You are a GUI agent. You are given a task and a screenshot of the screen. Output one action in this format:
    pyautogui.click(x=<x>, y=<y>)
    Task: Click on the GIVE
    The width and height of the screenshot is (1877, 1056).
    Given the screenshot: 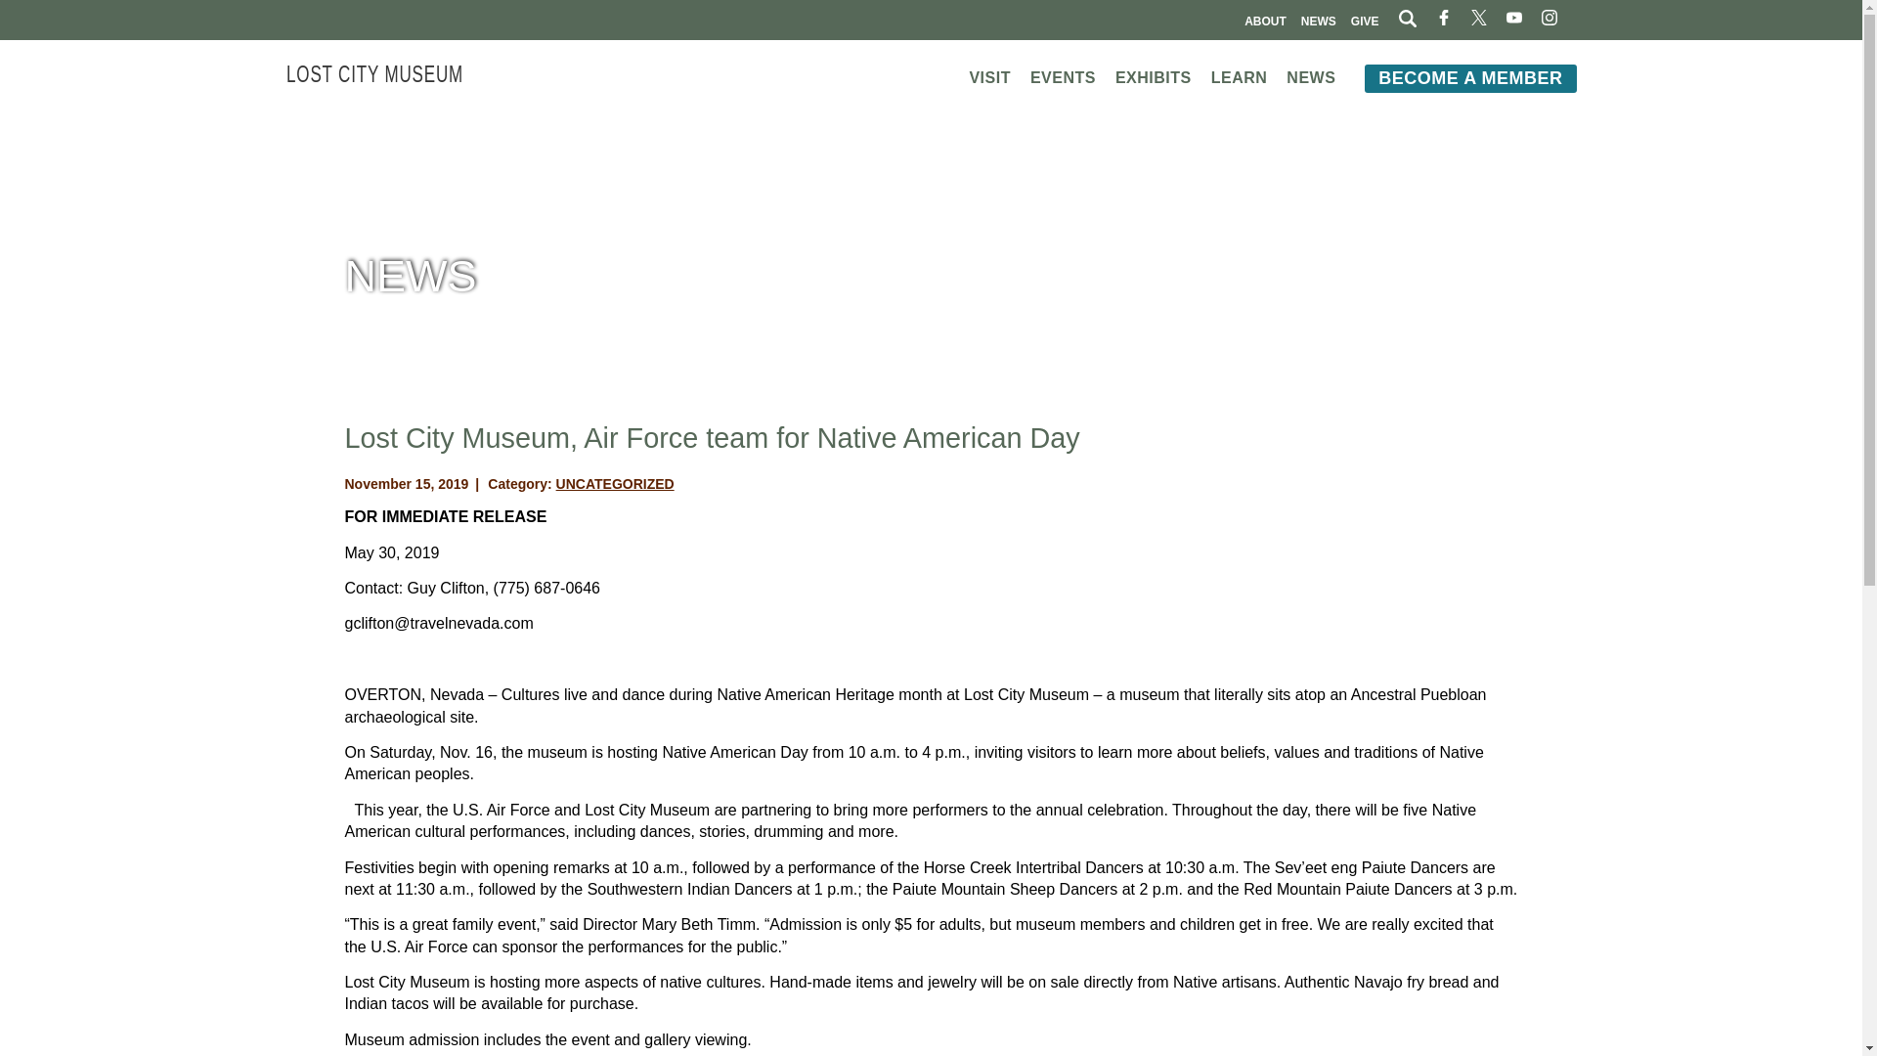 What is the action you would take?
    pyautogui.click(x=1365, y=21)
    